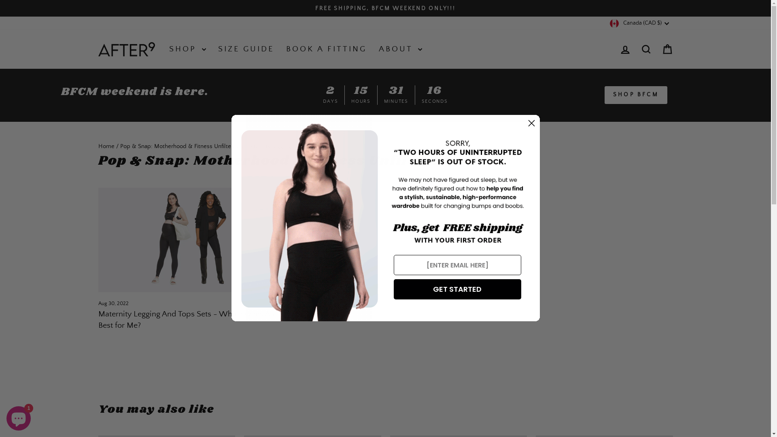  What do you see at coordinates (19, 417) in the screenshot?
I see `Shopify online store chat` at bounding box center [19, 417].